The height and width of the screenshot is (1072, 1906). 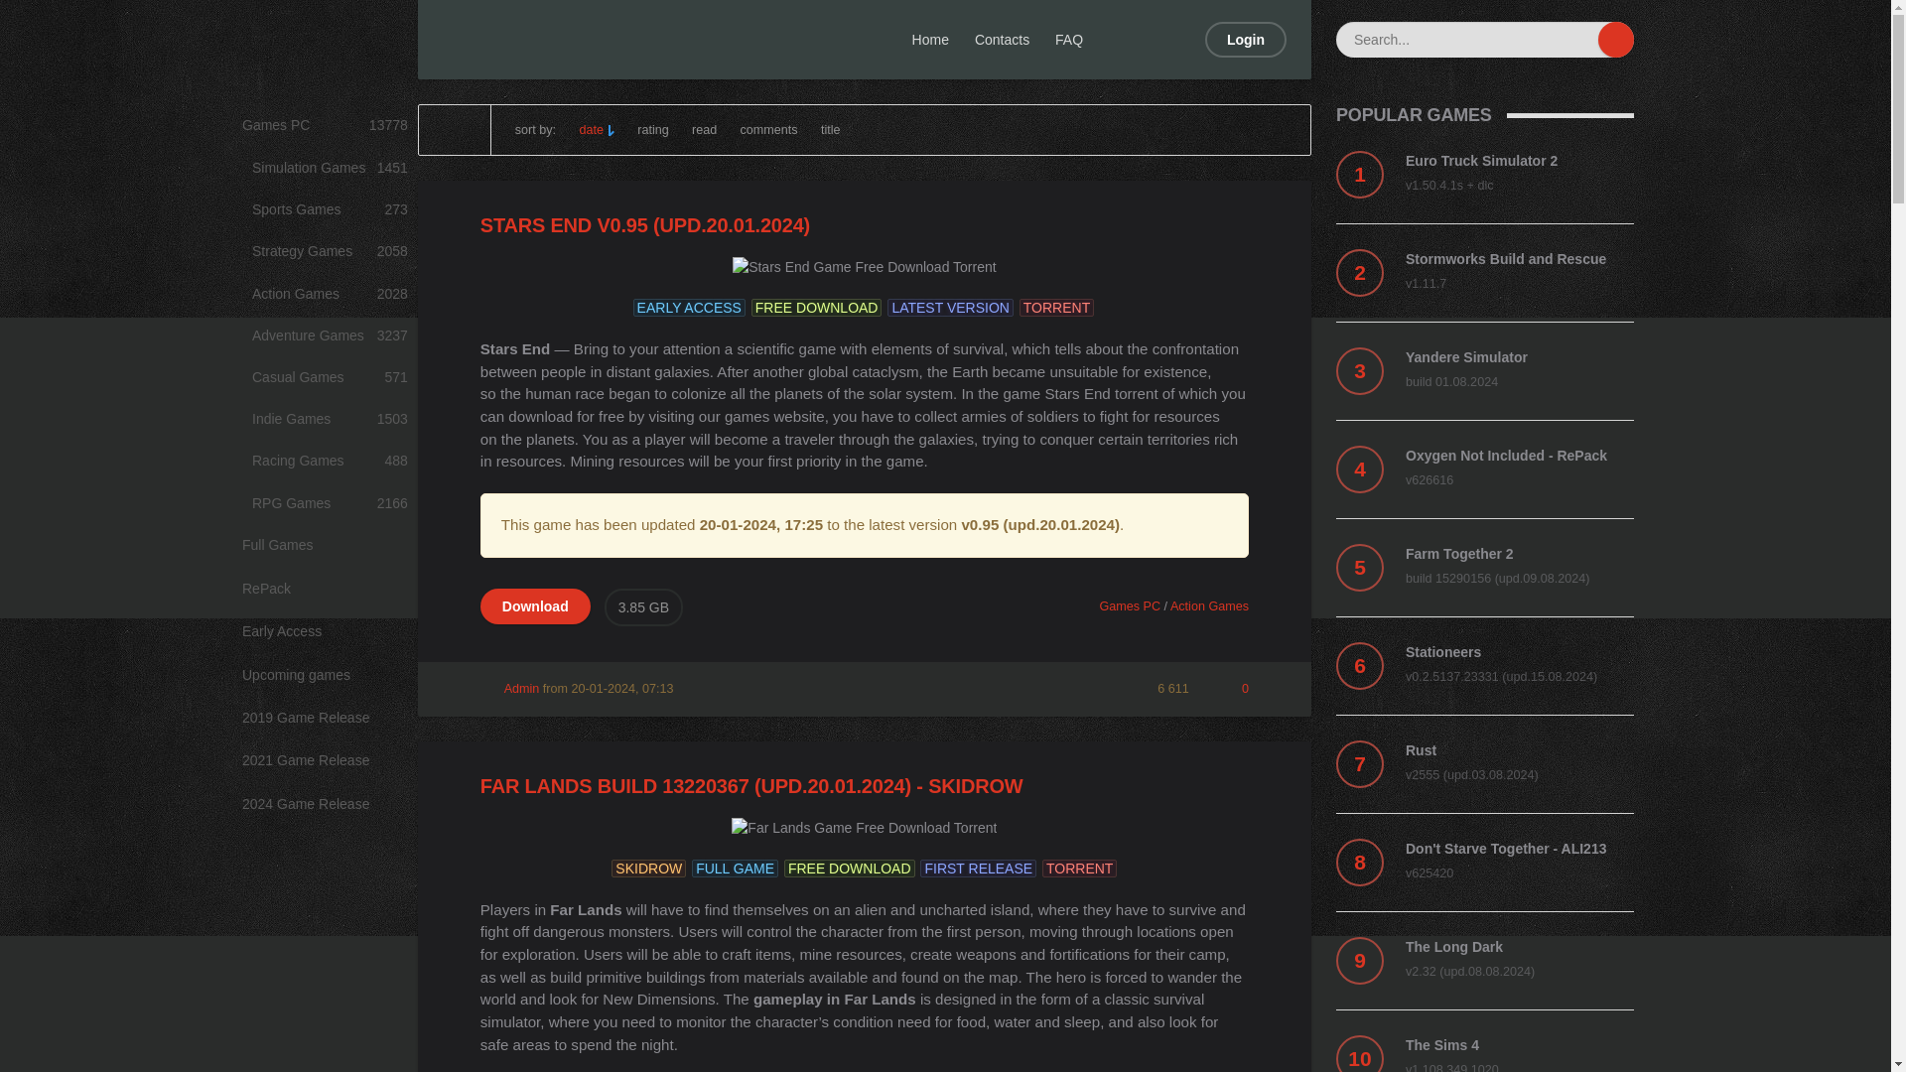 What do you see at coordinates (830, 130) in the screenshot?
I see `title` at bounding box center [830, 130].